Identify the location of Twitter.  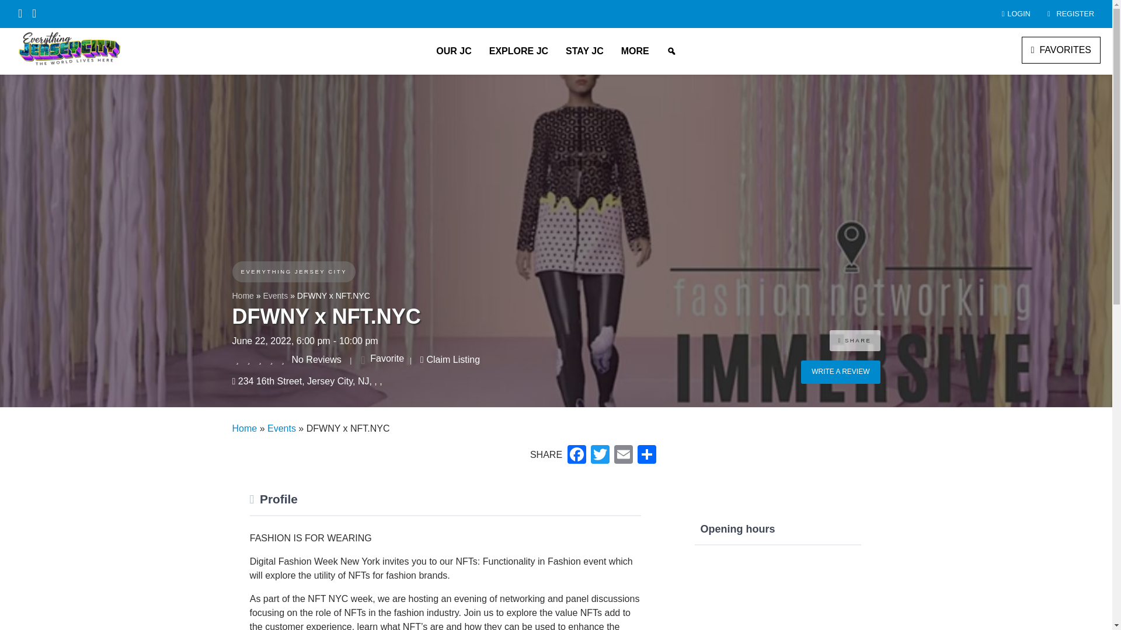
(600, 456).